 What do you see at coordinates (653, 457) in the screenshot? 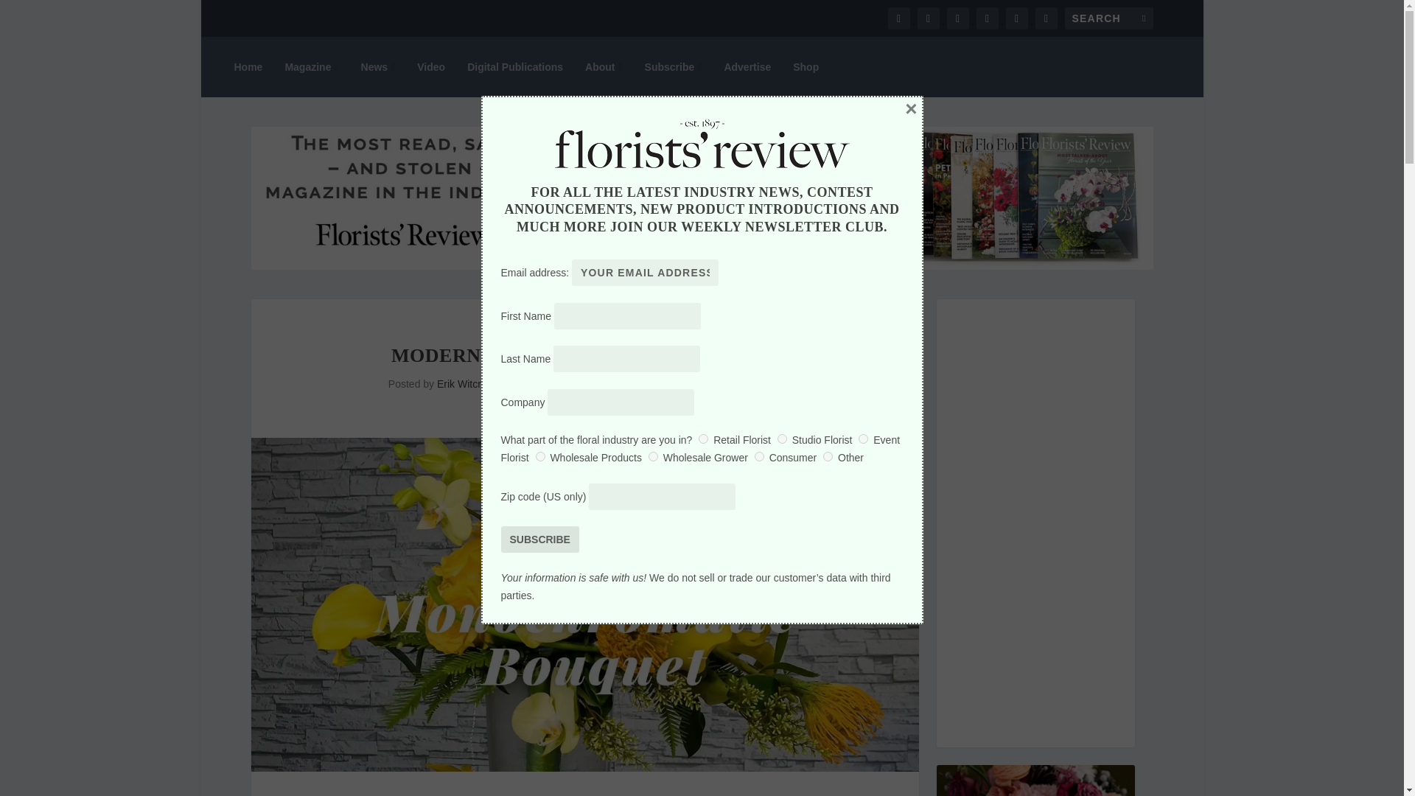
I see `Wholesale Grower` at bounding box center [653, 457].